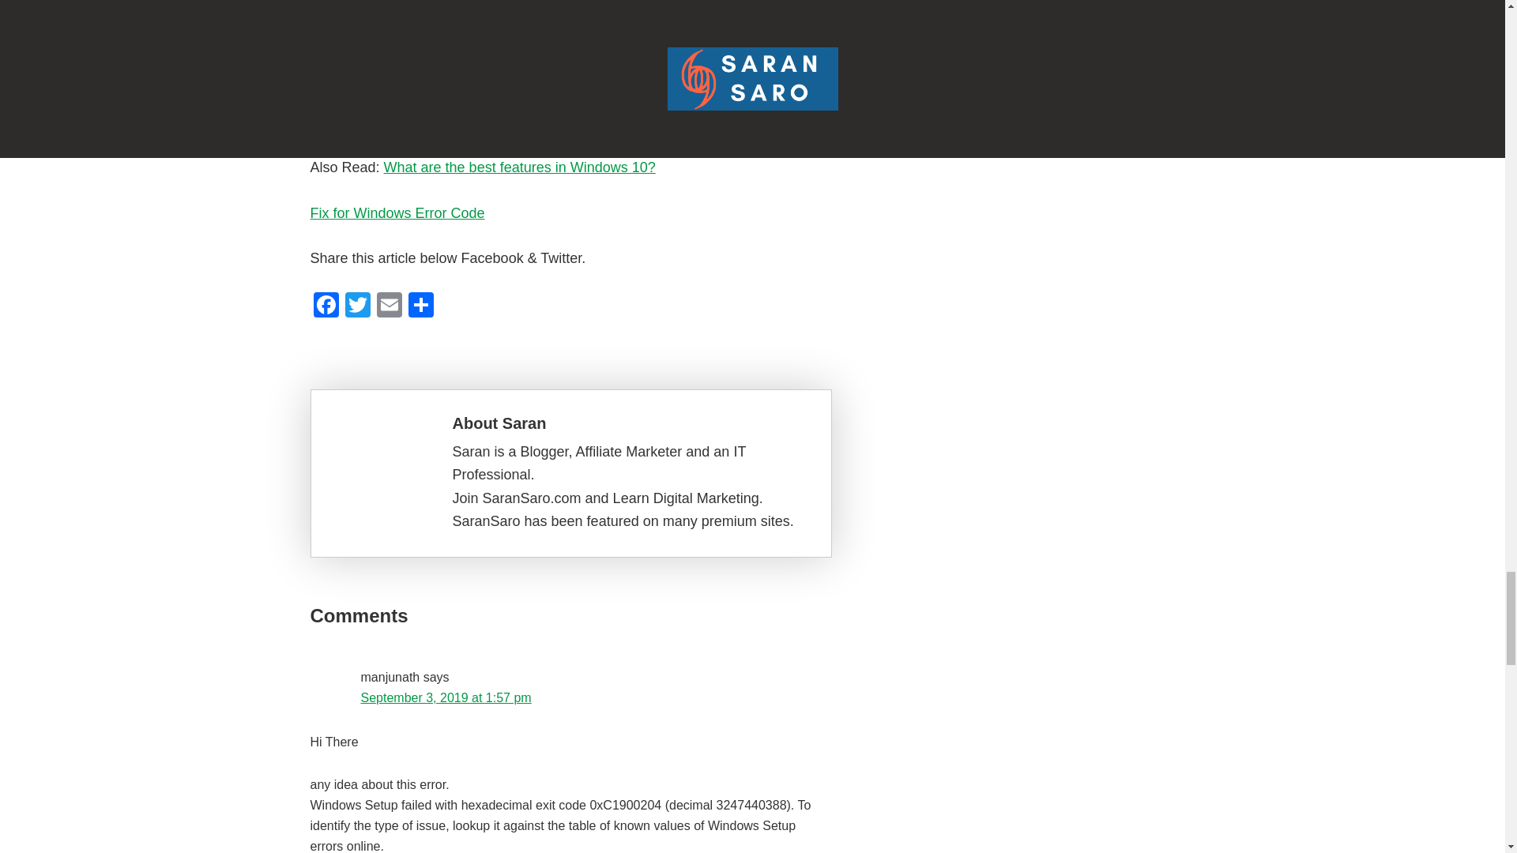 The image size is (1517, 853). I want to click on Fix for Windows Error Code, so click(397, 213).